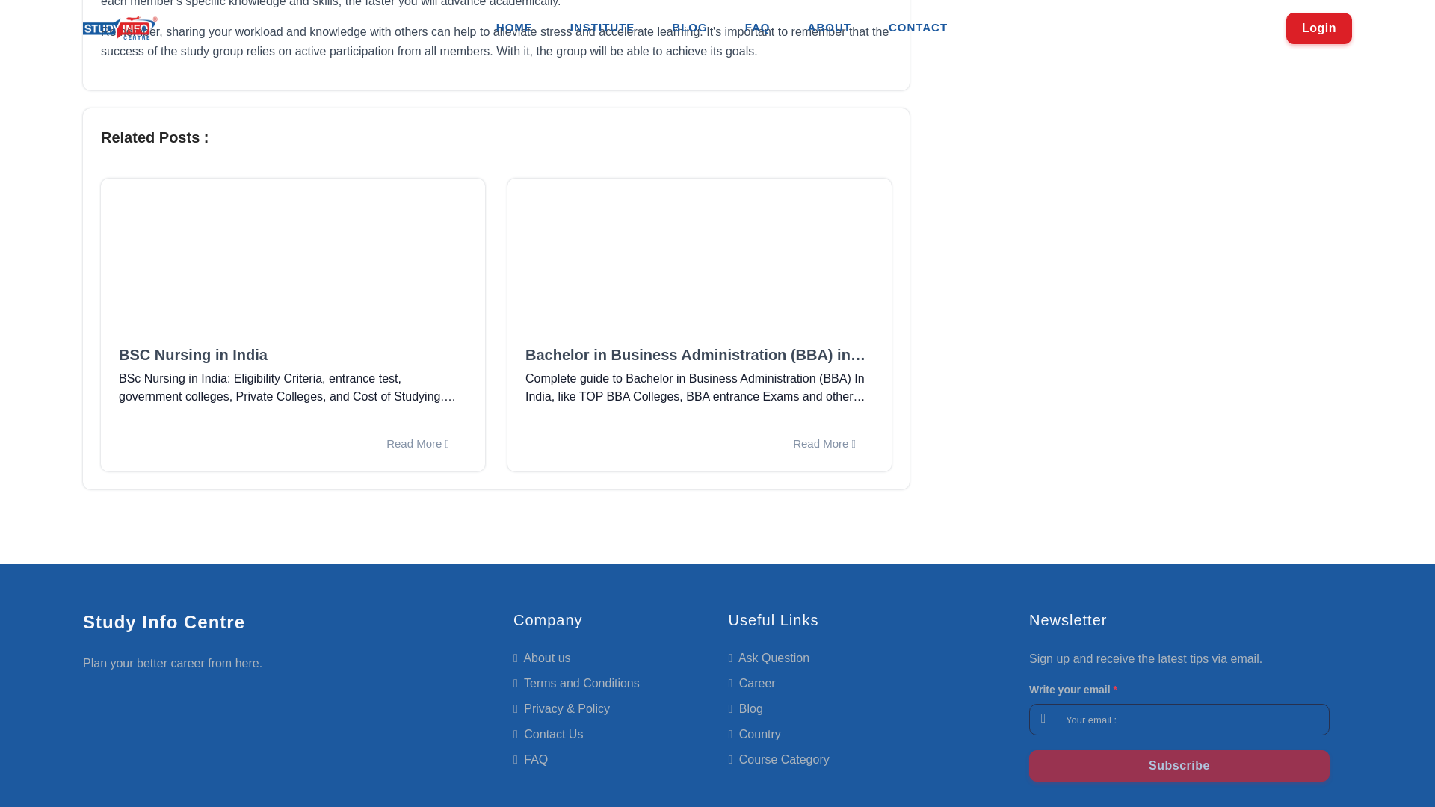 Image resolution: width=1435 pixels, height=807 pixels. I want to click on BSC Nursing in India, so click(293, 355).